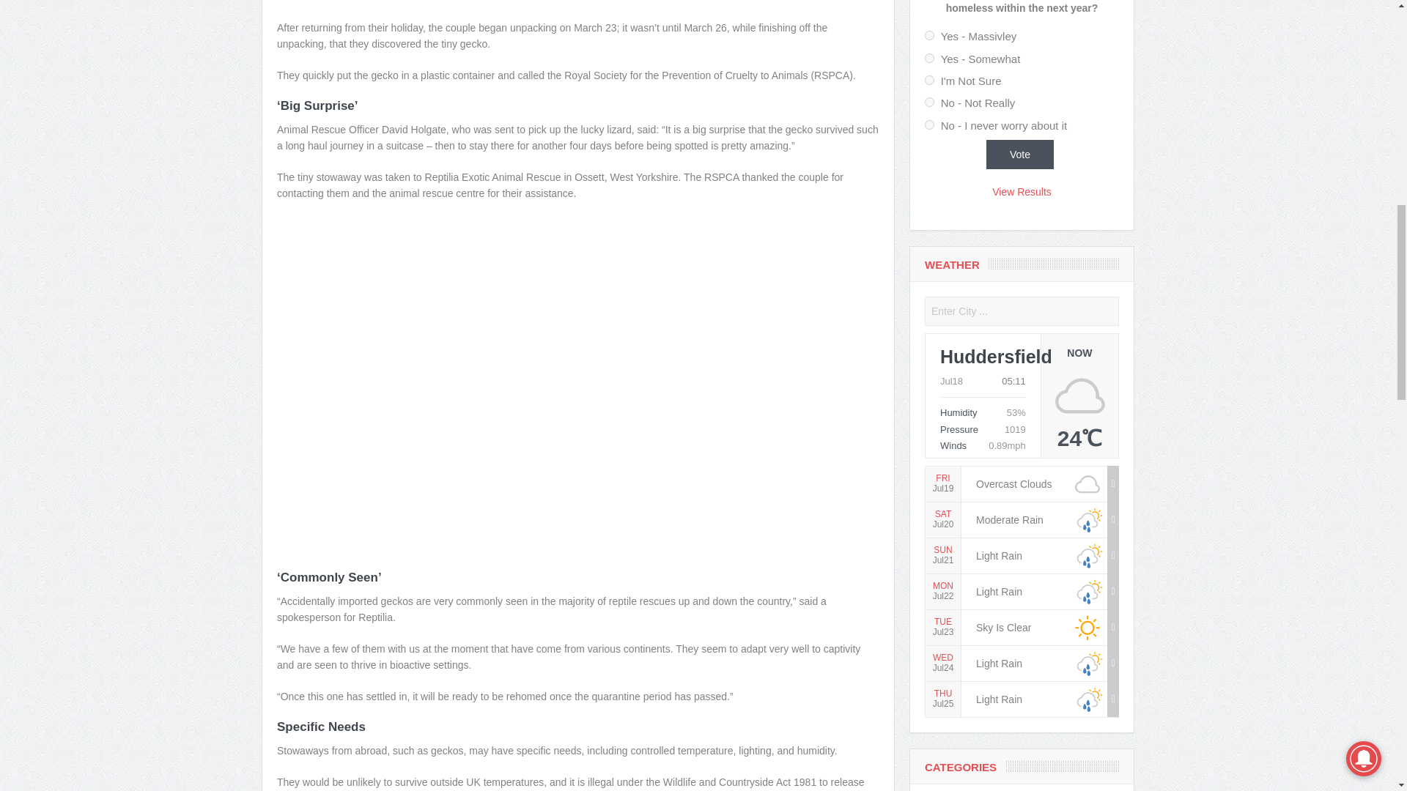 The height and width of the screenshot is (791, 1407). Describe the element at coordinates (929, 125) in the screenshot. I see `105` at that location.